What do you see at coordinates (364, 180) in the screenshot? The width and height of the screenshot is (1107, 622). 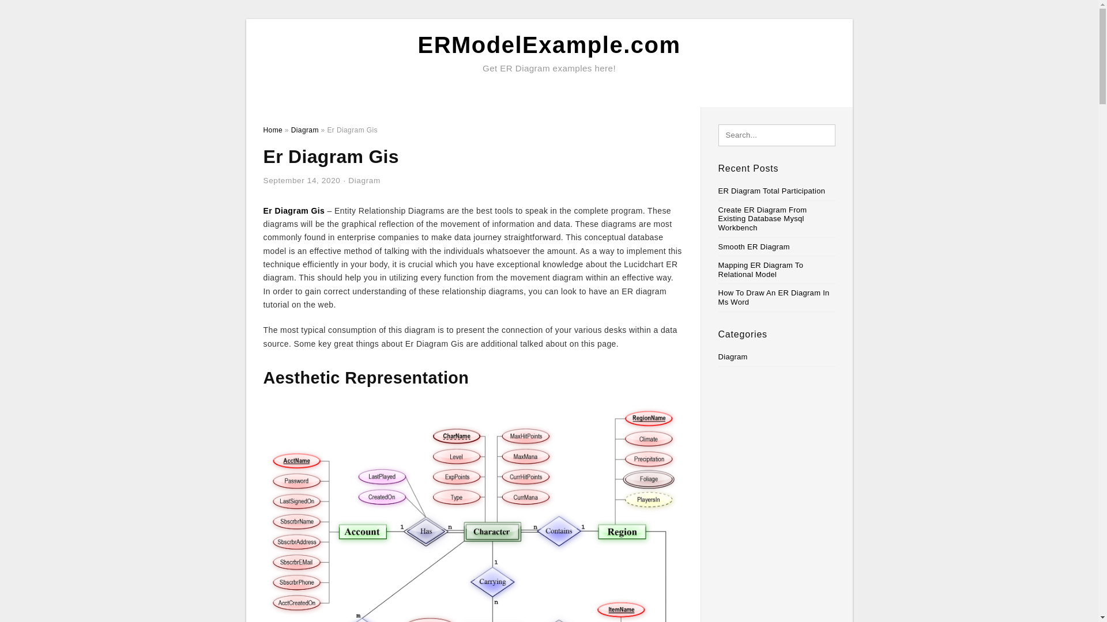 I see `Diagram` at bounding box center [364, 180].